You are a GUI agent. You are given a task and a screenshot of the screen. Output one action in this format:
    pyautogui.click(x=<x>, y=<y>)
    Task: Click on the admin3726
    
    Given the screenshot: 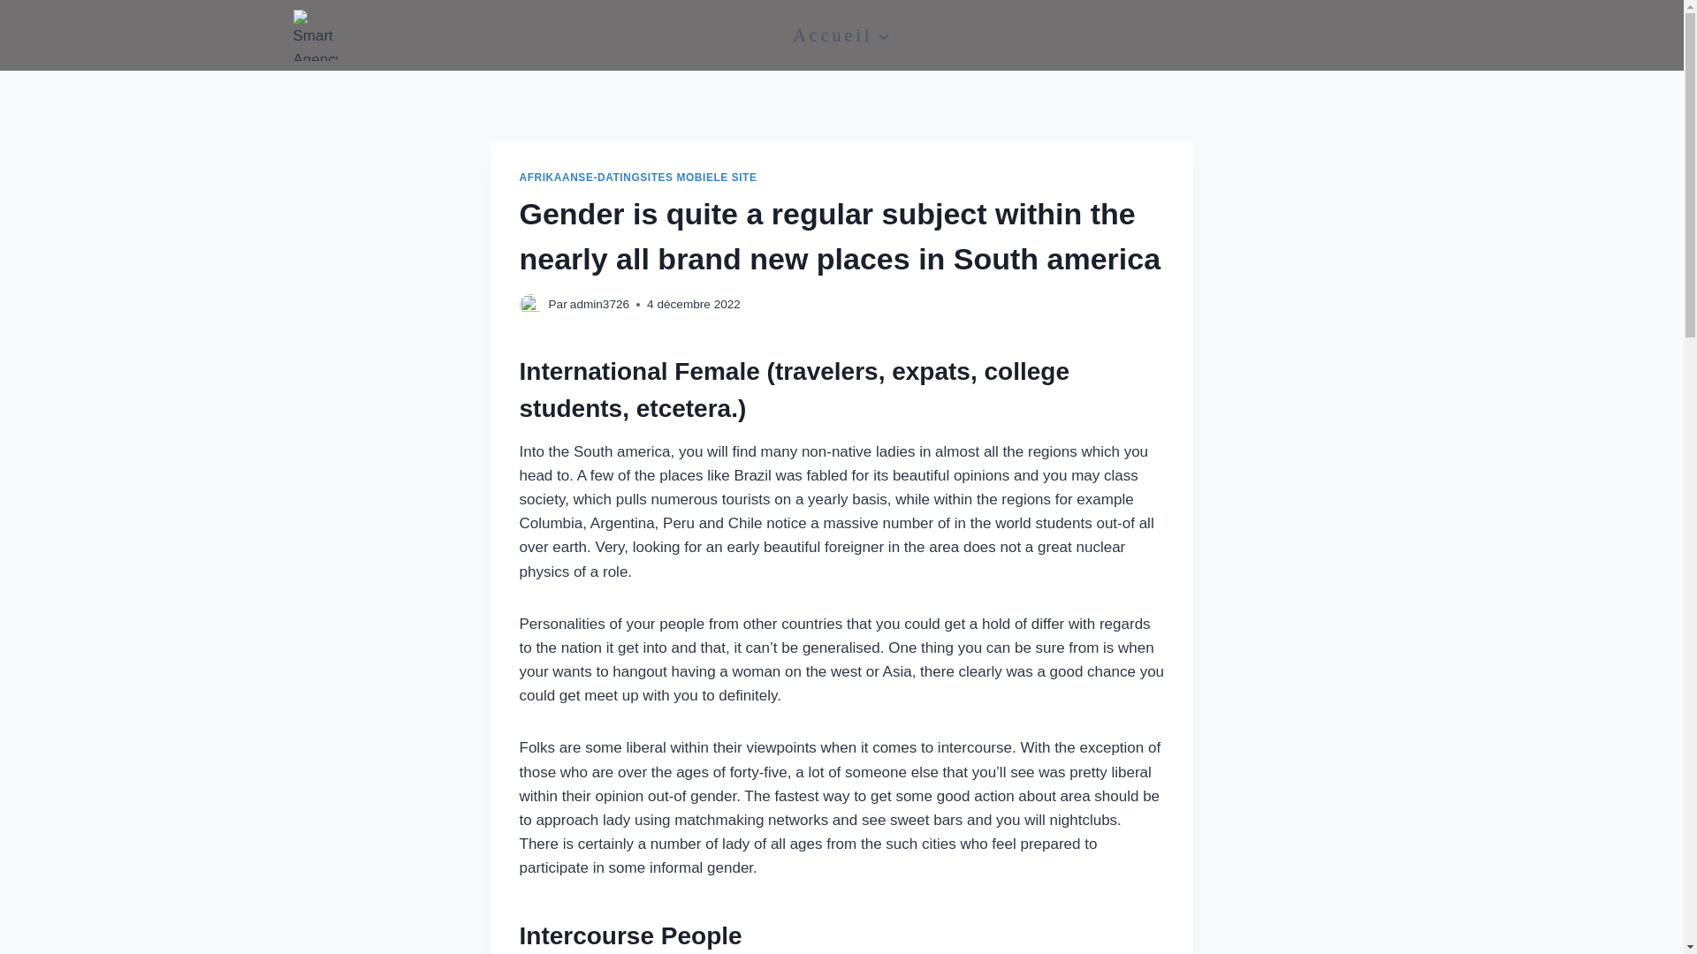 What is the action you would take?
    pyautogui.click(x=599, y=304)
    